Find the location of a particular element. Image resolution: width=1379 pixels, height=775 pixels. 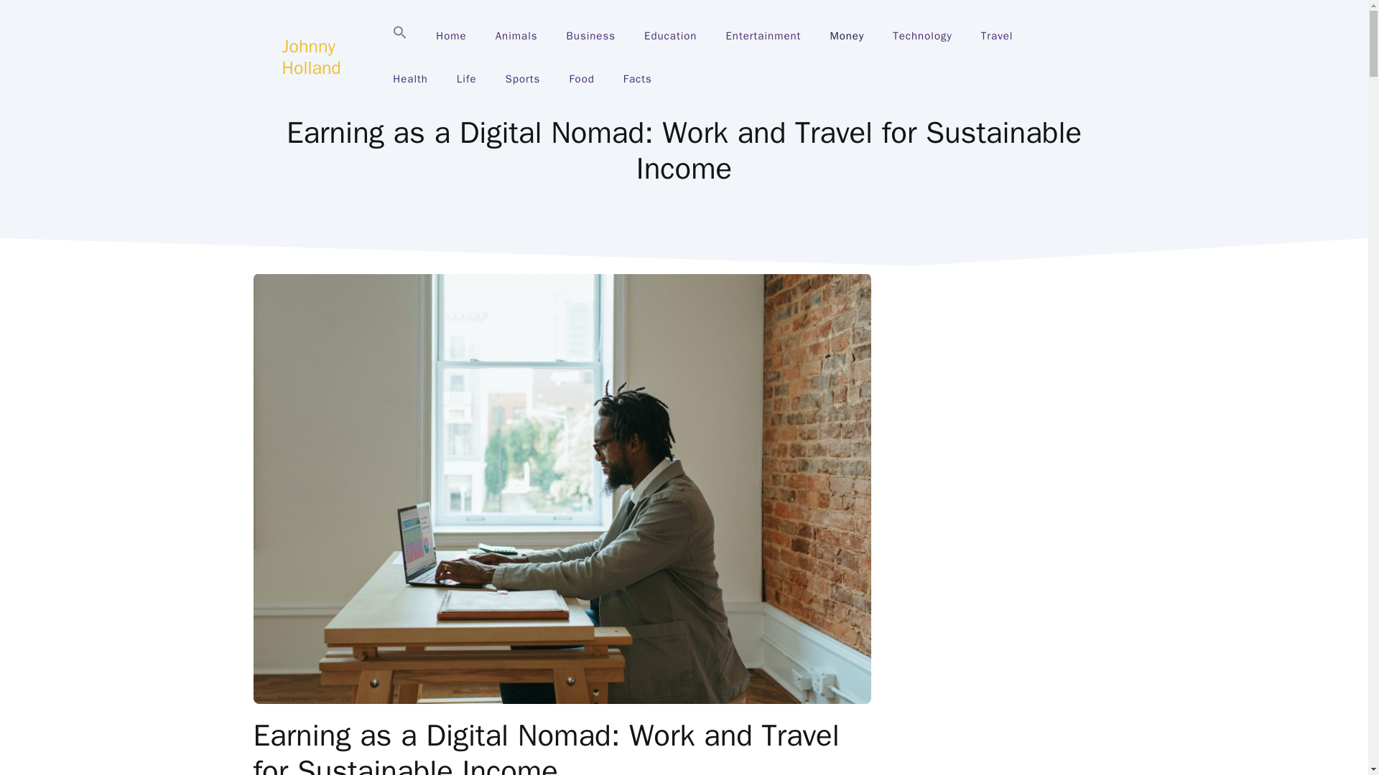

Life is located at coordinates (467, 79).